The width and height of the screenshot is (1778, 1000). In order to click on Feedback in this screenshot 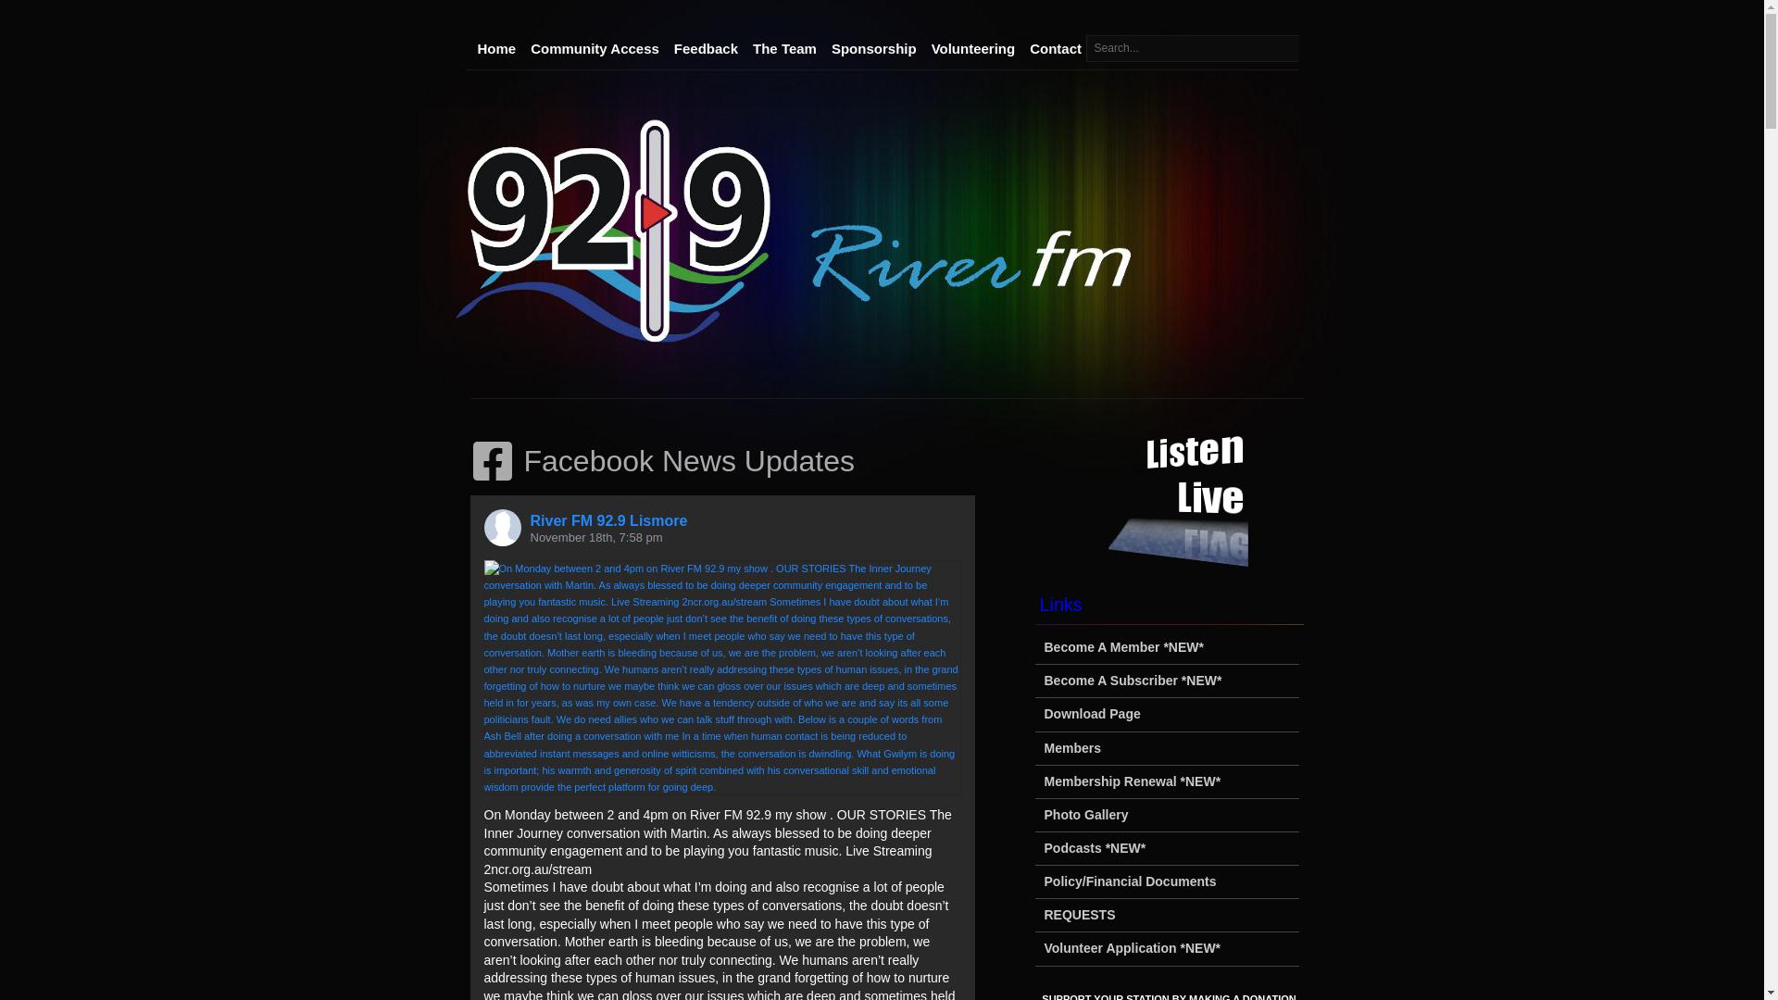, I will do `click(706, 48)`.